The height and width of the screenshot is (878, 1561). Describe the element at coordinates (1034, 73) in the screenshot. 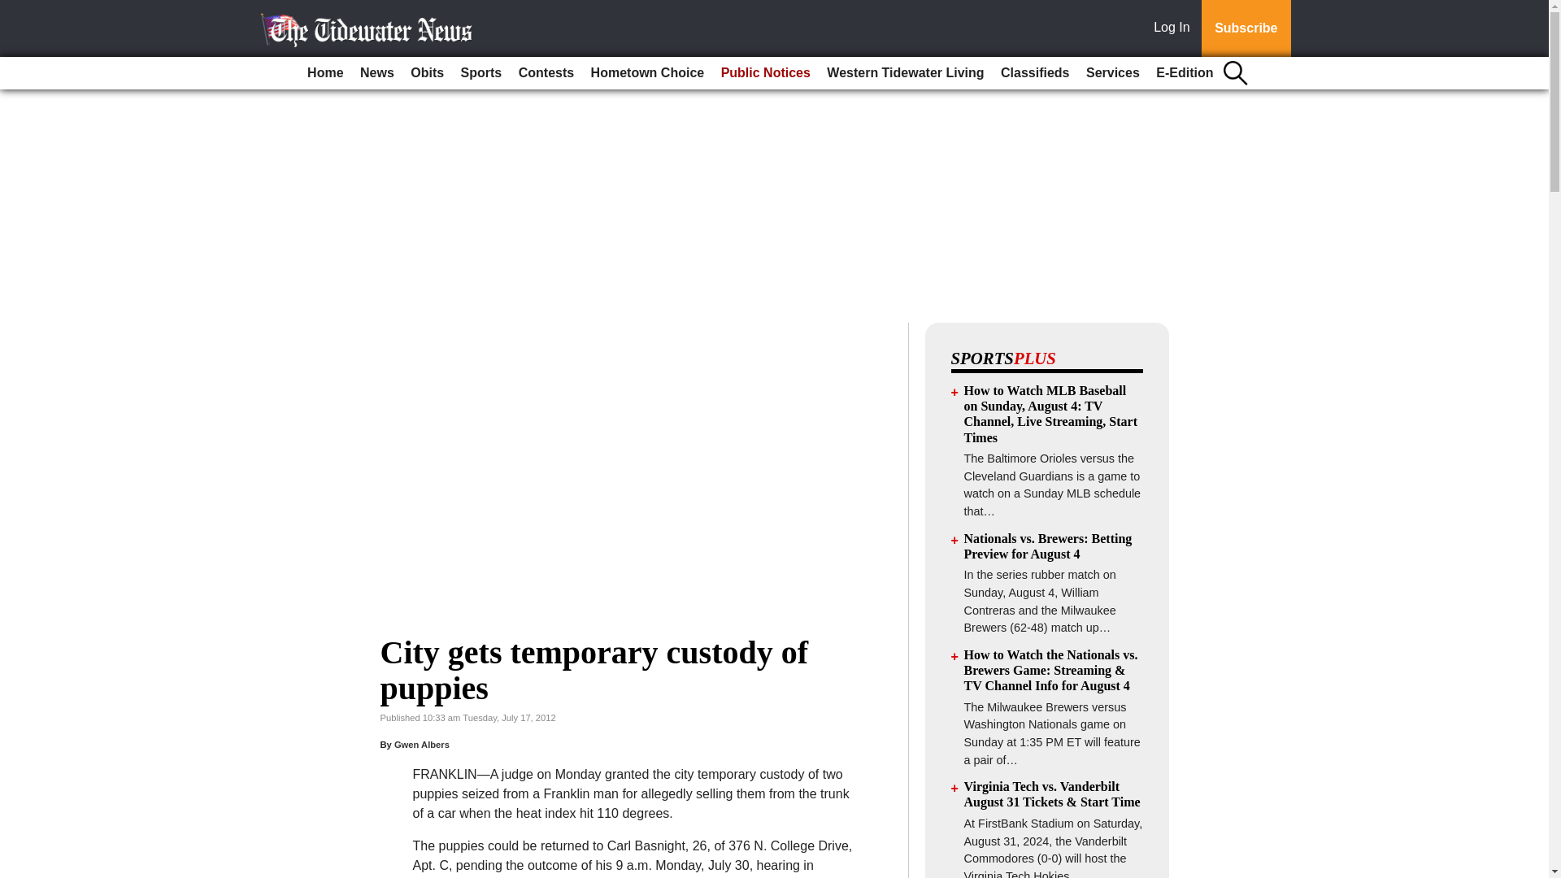

I see `Classifieds` at that location.